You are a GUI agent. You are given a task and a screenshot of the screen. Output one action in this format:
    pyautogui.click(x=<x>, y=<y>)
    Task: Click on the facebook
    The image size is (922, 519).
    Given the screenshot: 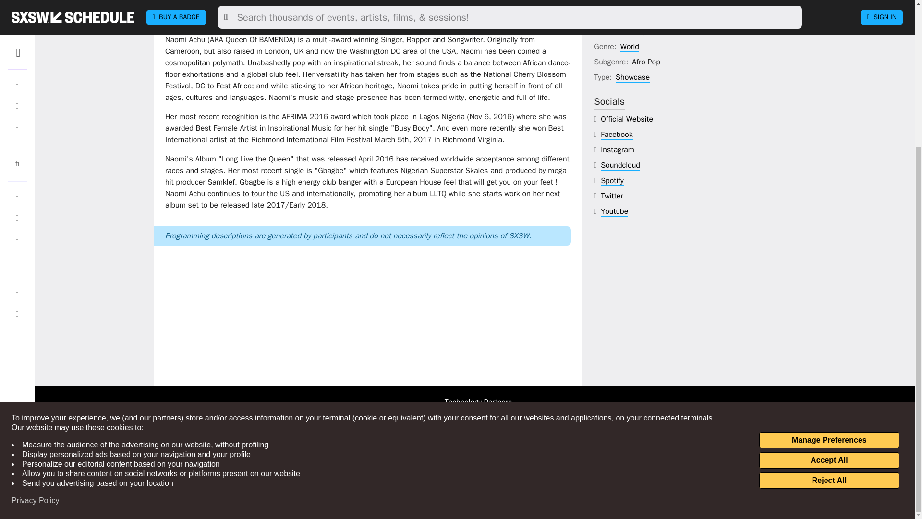 What is the action you would take?
    pyautogui.click(x=617, y=135)
    